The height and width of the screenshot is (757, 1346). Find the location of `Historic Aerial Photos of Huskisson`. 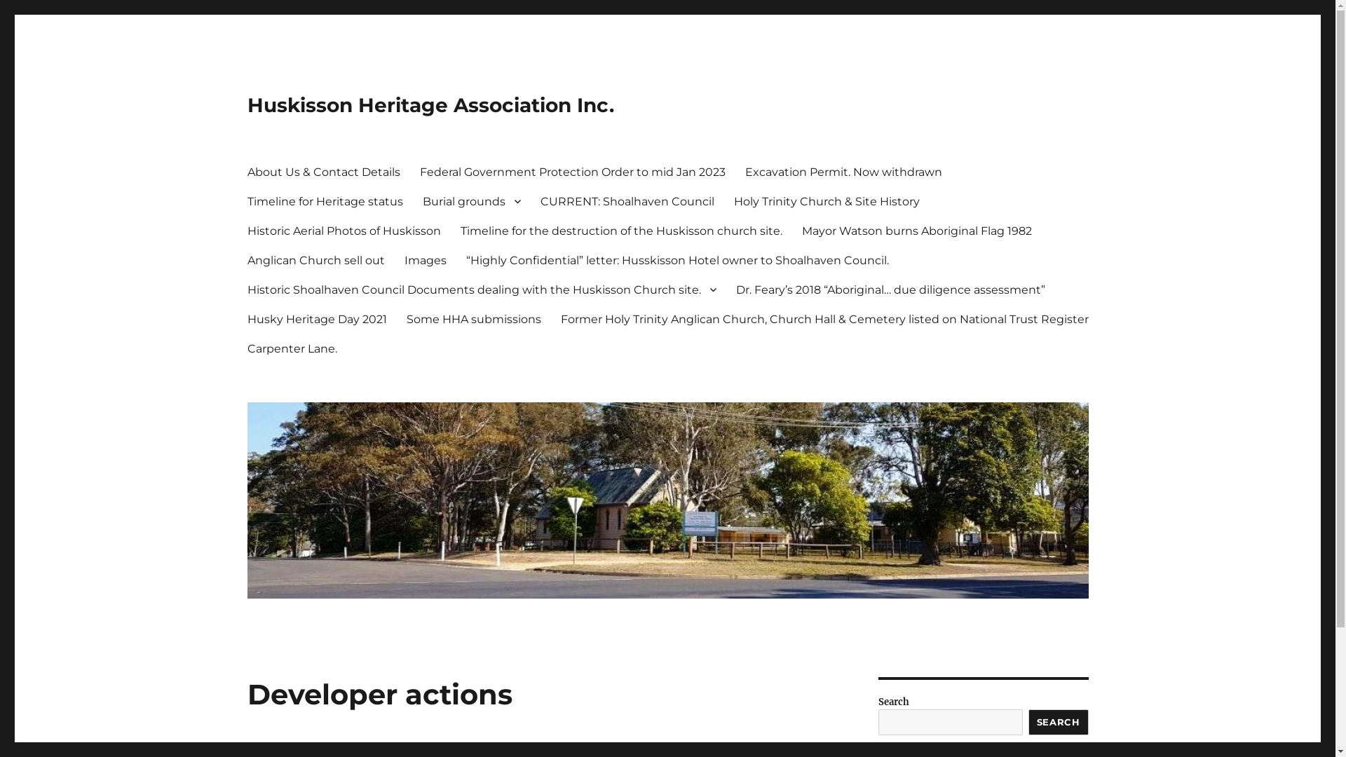

Historic Aerial Photos of Huskisson is located at coordinates (344, 231).